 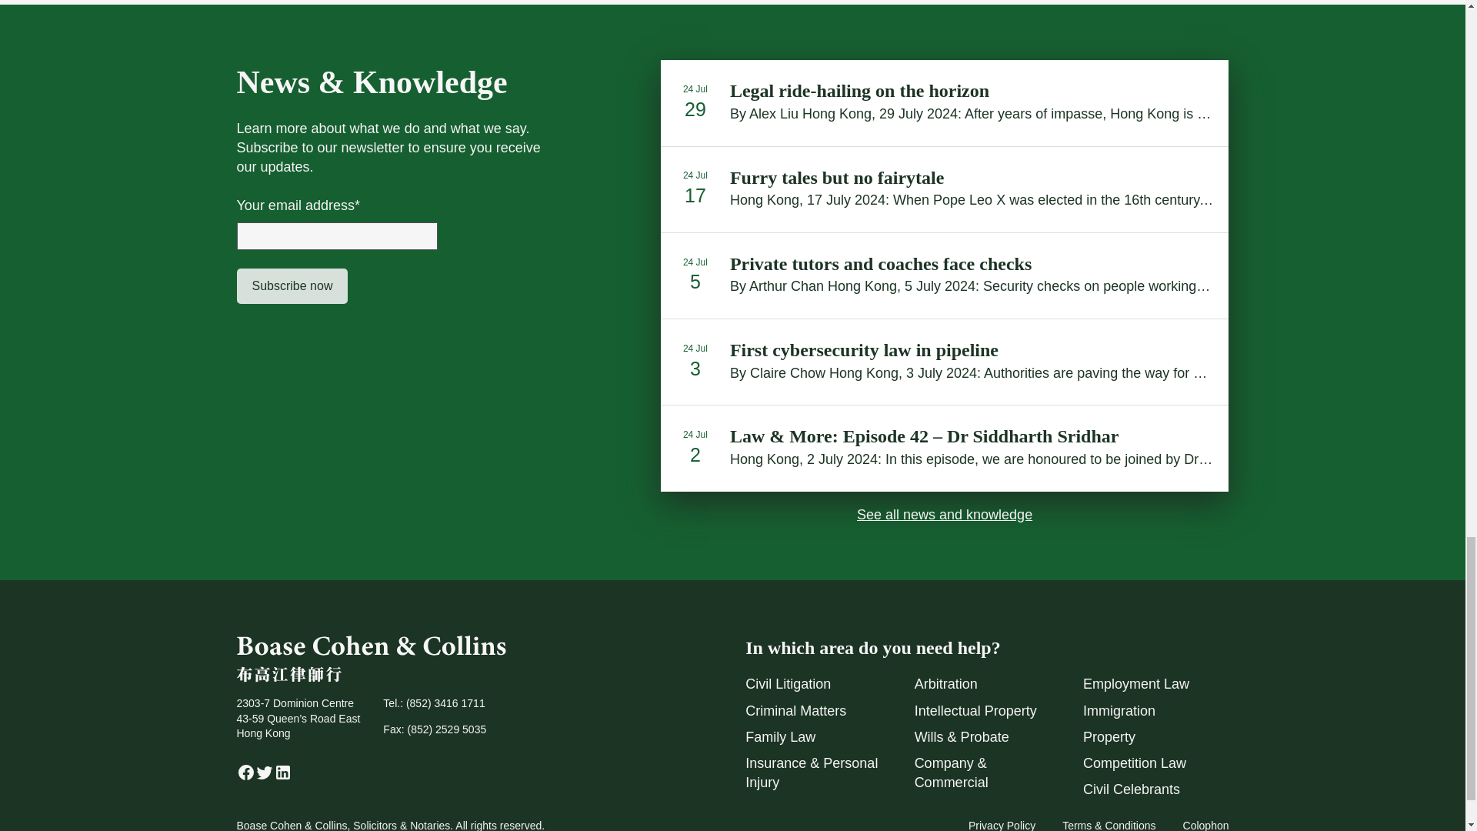 I want to click on Employment Law, so click(x=1135, y=683).